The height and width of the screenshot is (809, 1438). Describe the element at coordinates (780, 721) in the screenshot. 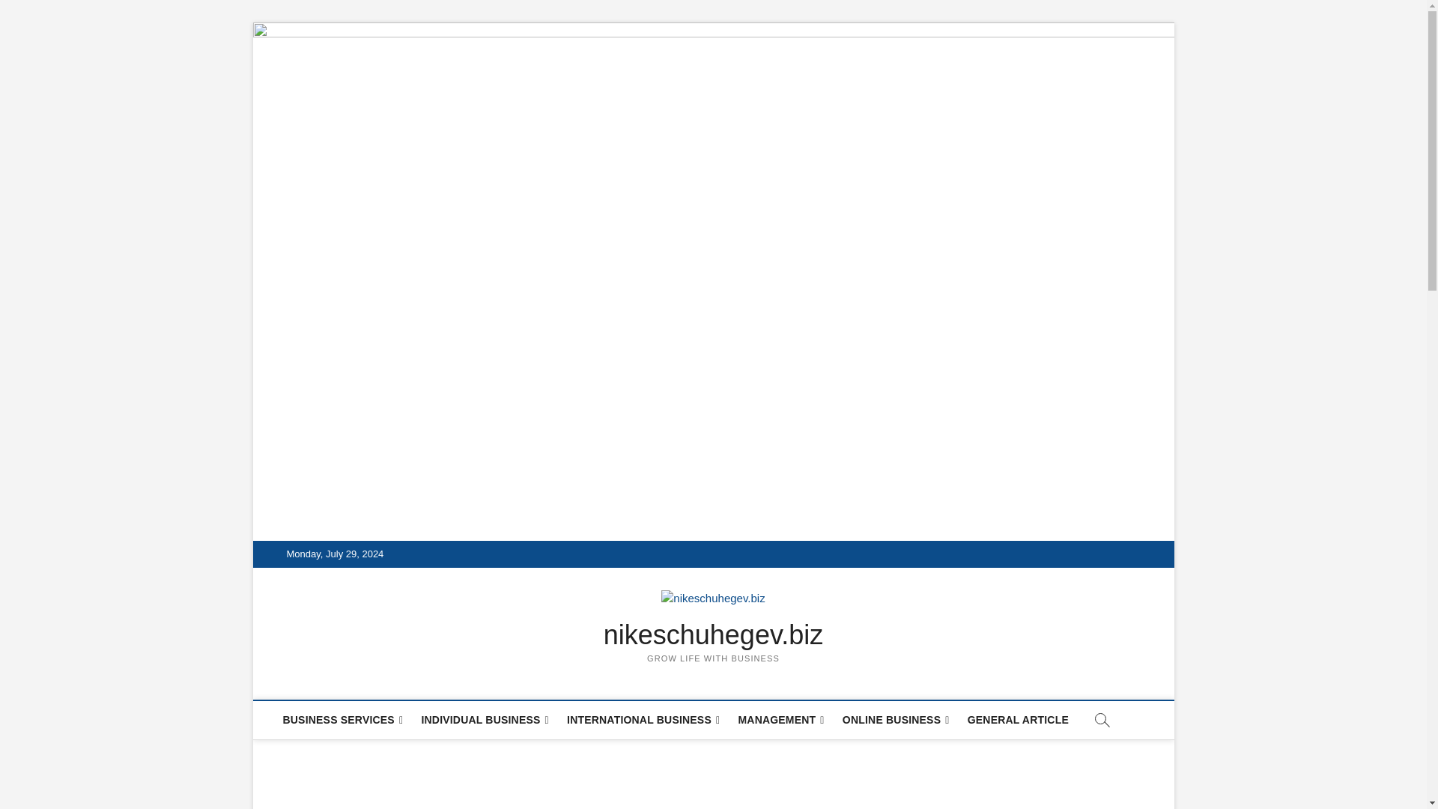

I see `MANAGEMENT` at that location.